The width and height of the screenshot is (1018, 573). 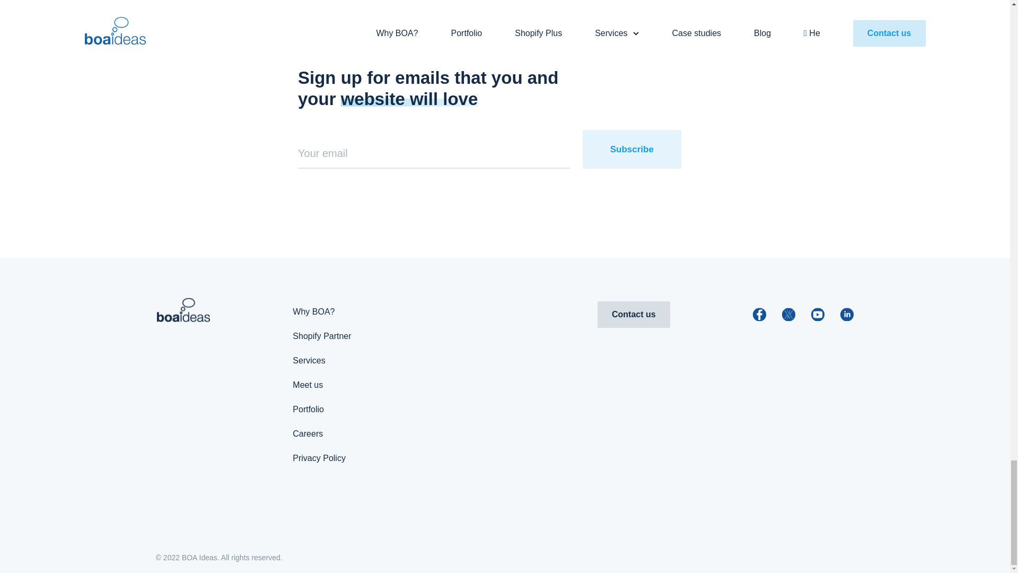 What do you see at coordinates (308, 385) in the screenshot?
I see `Meet us` at bounding box center [308, 385].